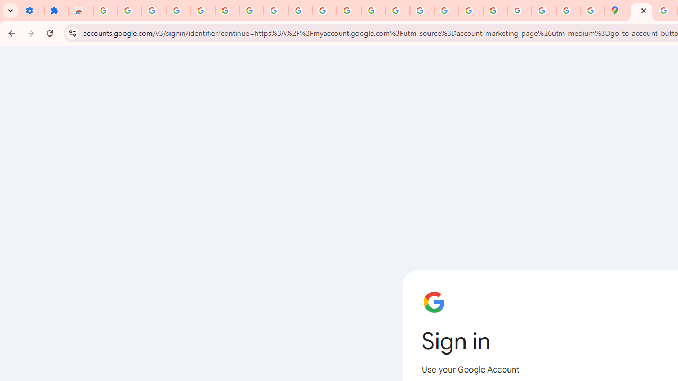 This screenshot has height=381, width=678. Describe the element at coordinates (617, 11) in the screenshot. I see `Google Maps` at that location.